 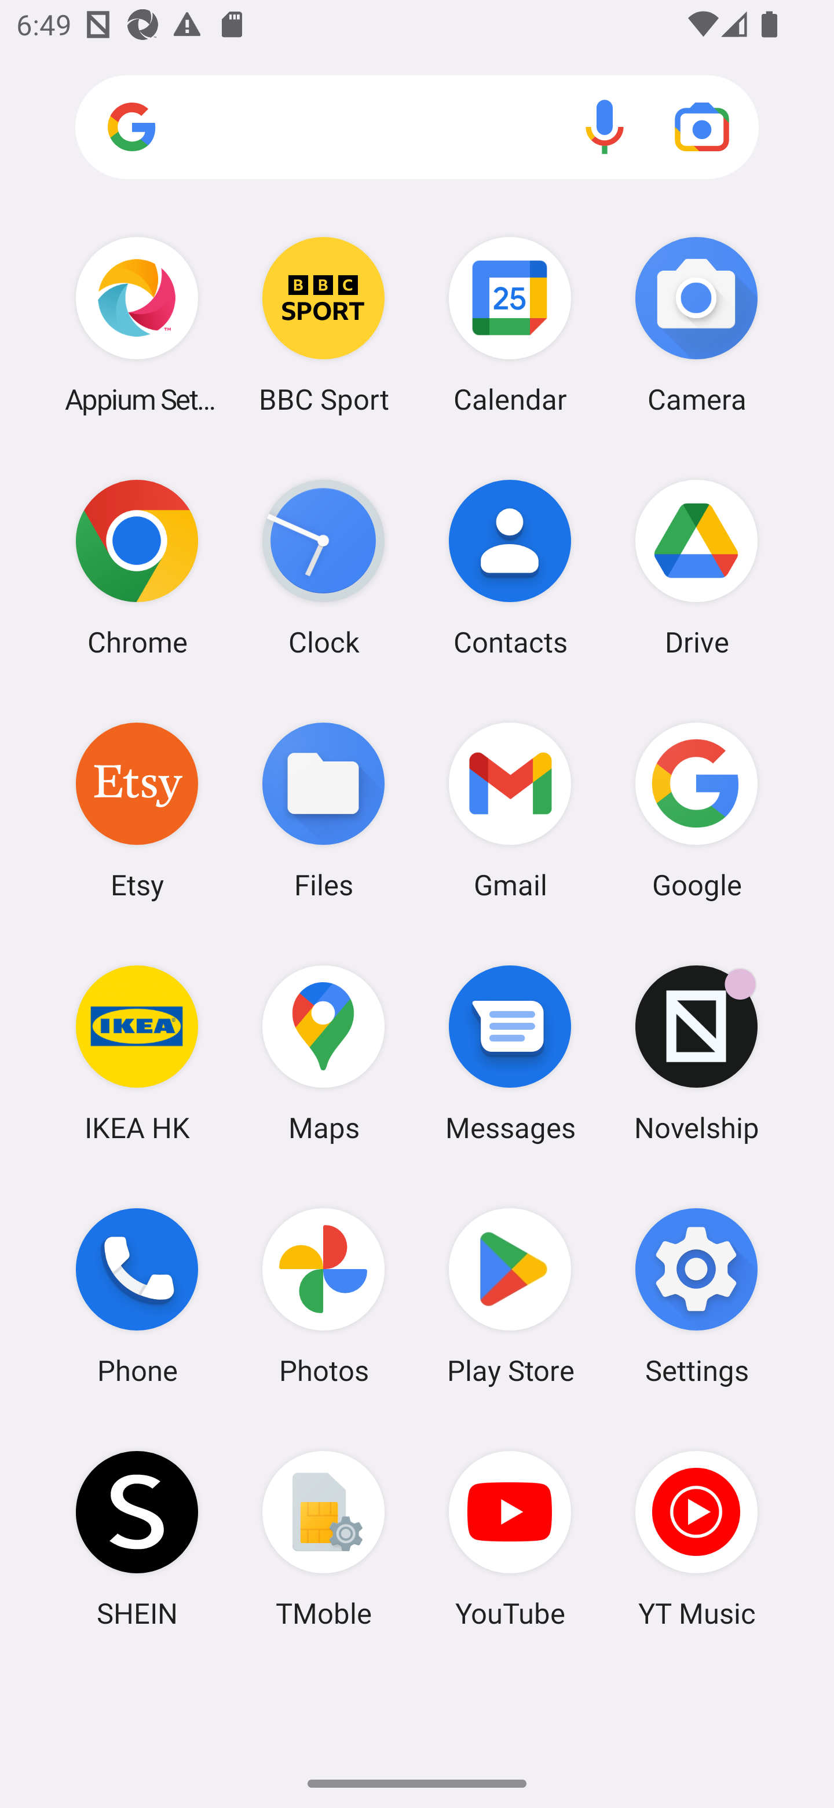 I want to click on Contacts, so click(x=510, y=567).